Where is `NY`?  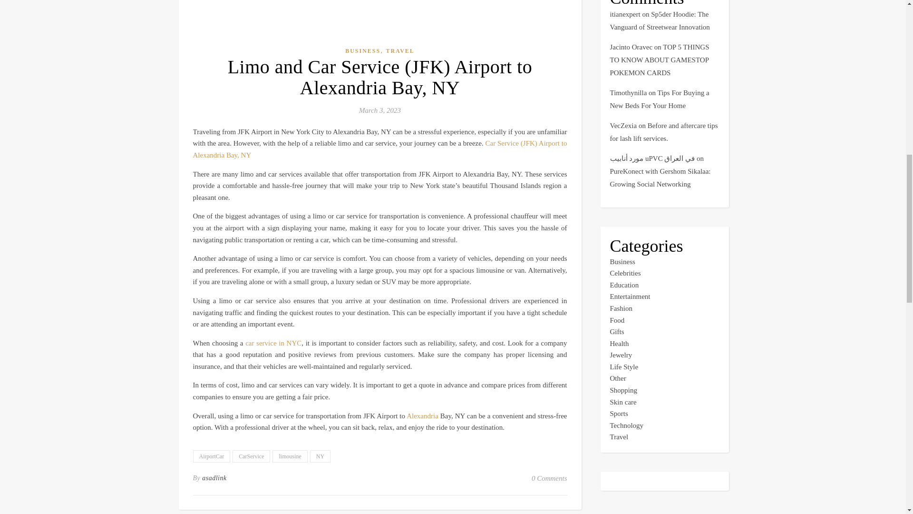
NY is located at coordinates (321, 456).